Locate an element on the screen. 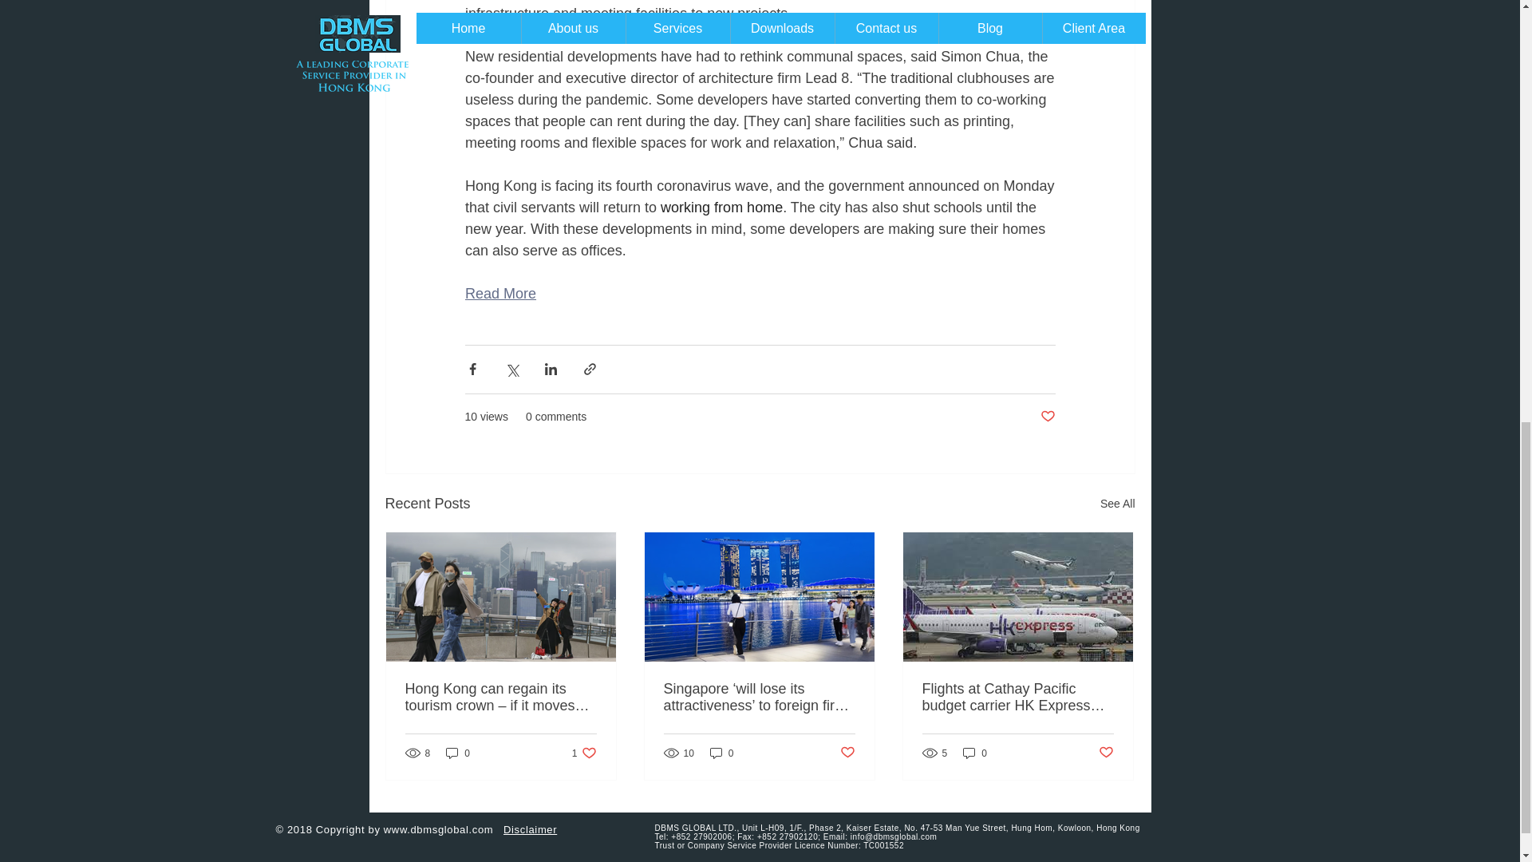  www.dbmsglobal.com is located at coordinates (439, 829).